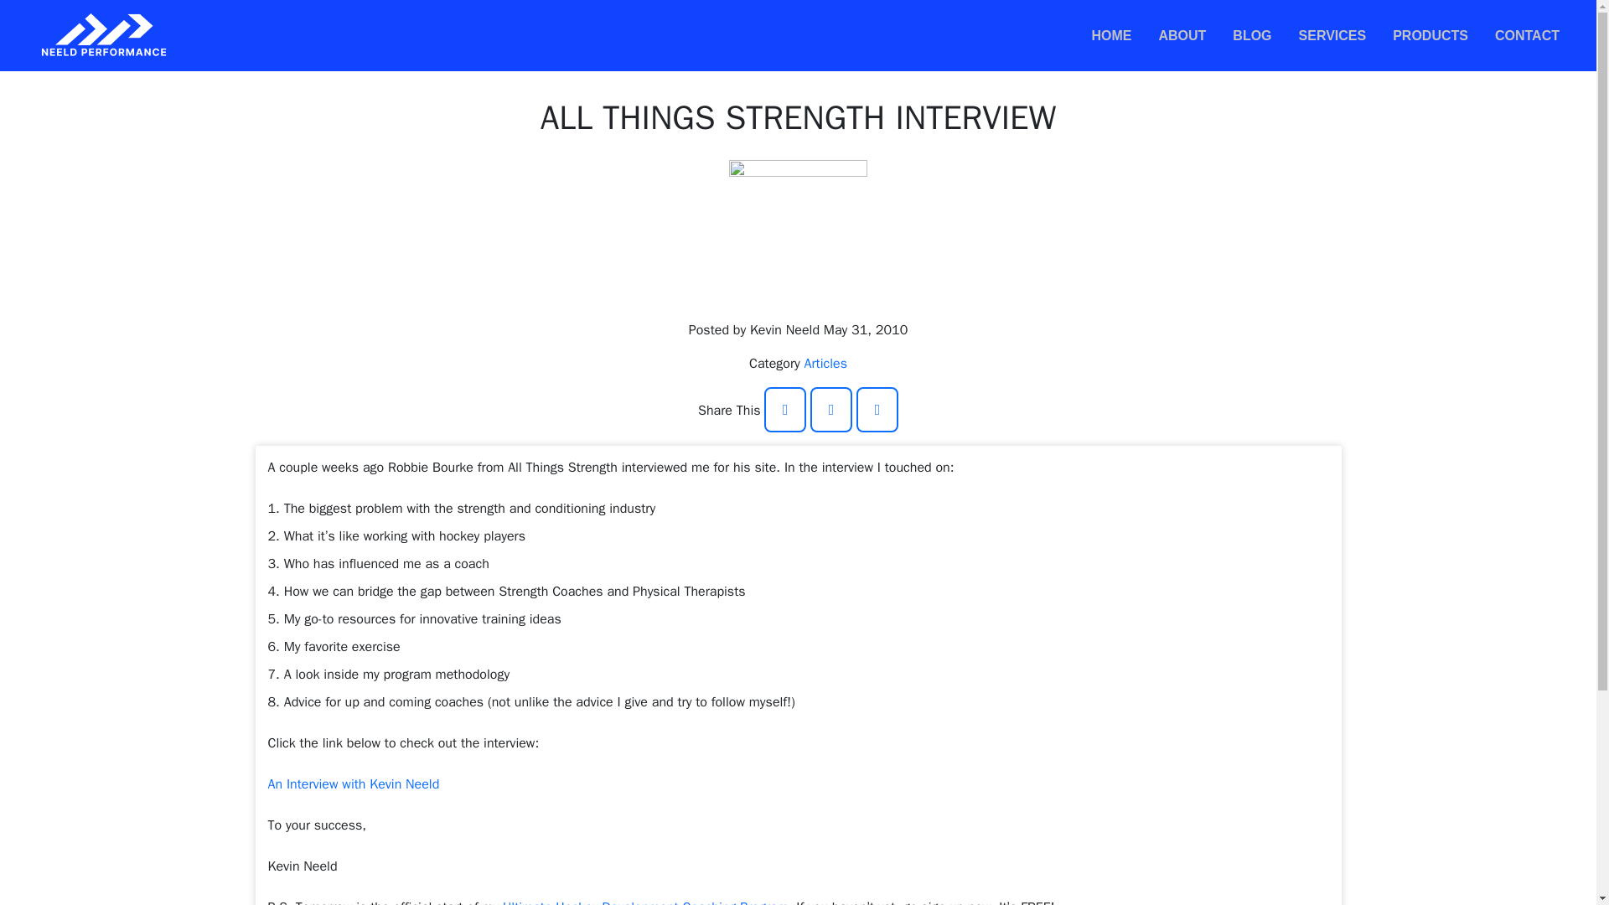  What do you see at coordinates (645, 902) in the screenshot?
I see `Ultimate Hockey Development Coaching Program` at bounding box center [645, 902].